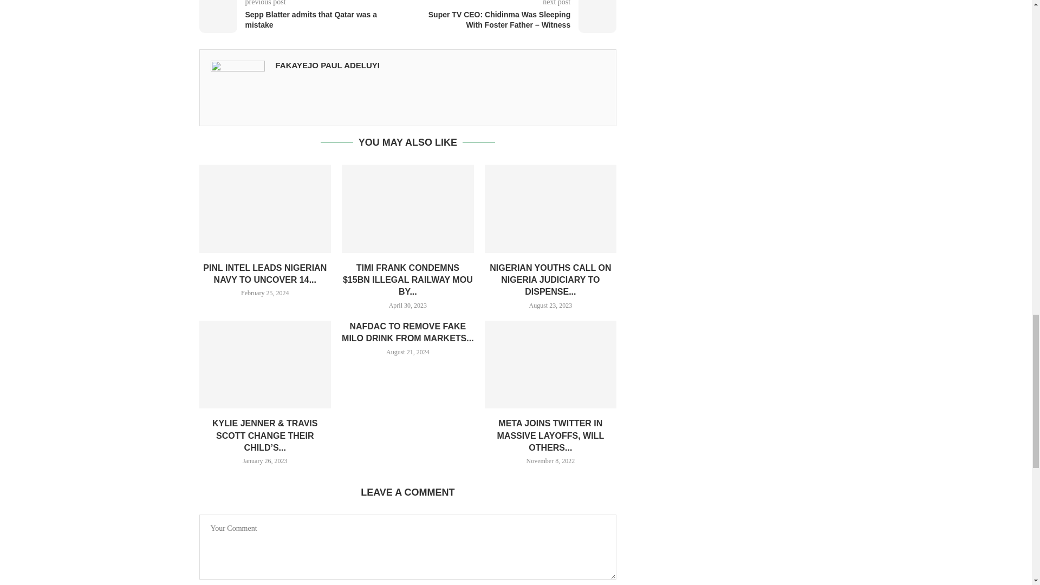 The image size is (1040, 585). What do you see at coordinates (327, 65) in the screenshot?
I see `Author Fakayejo Paul Adeluyi` at bounding box center [327, 65].